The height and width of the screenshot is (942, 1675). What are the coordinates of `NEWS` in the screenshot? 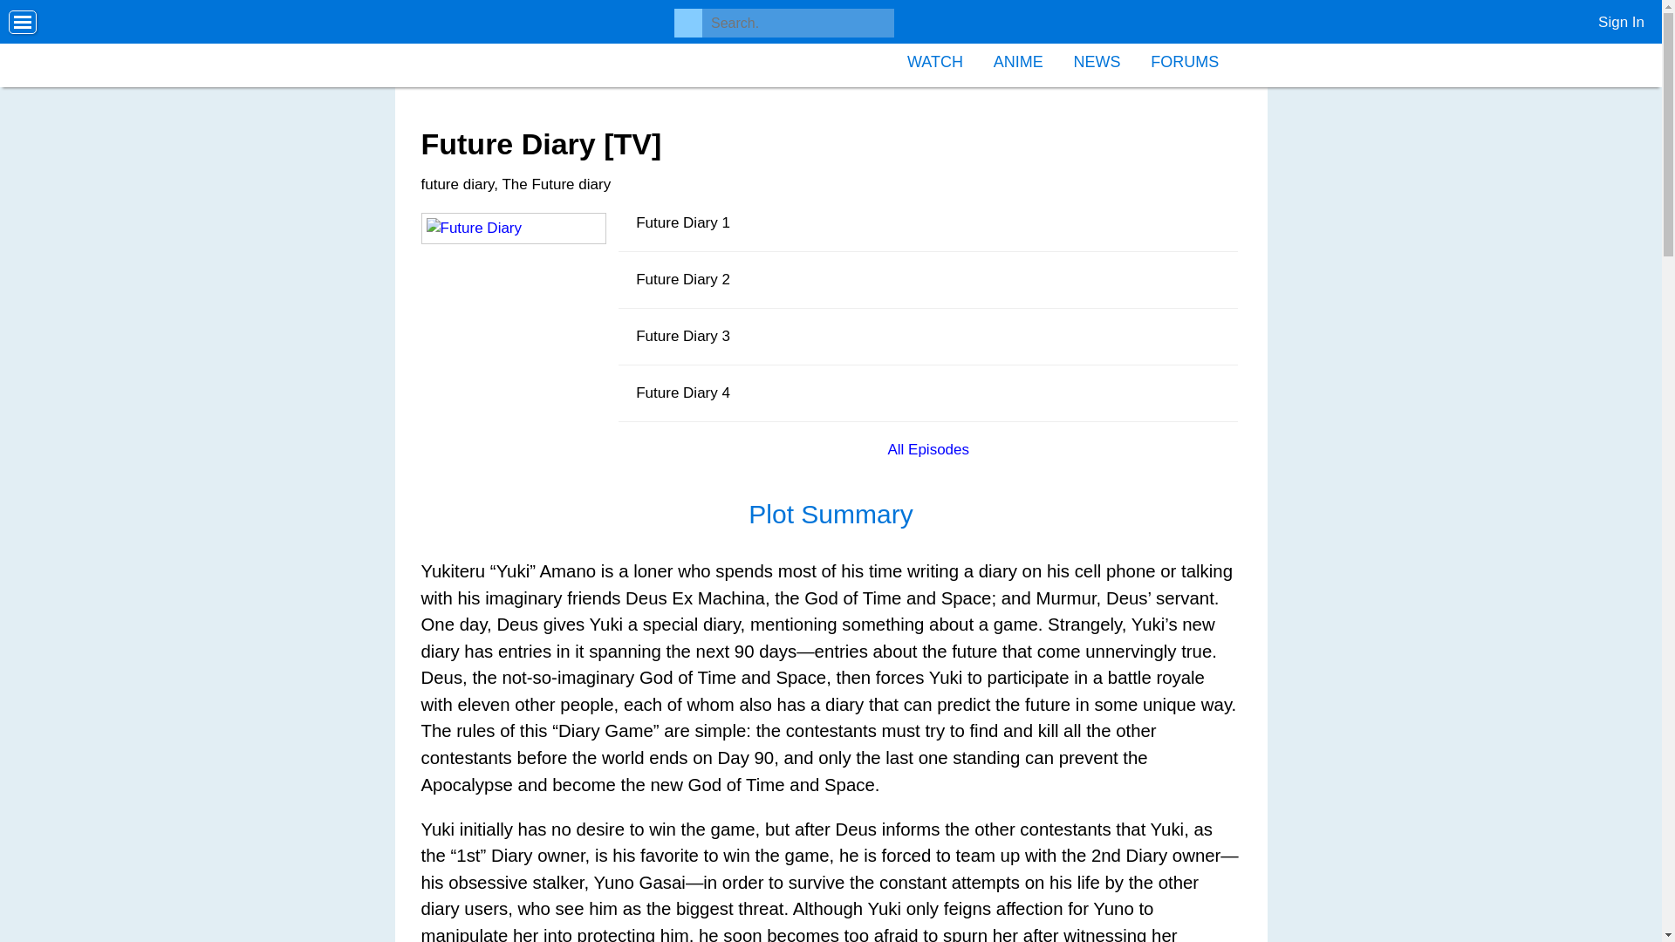 It's located at (1097, 59).